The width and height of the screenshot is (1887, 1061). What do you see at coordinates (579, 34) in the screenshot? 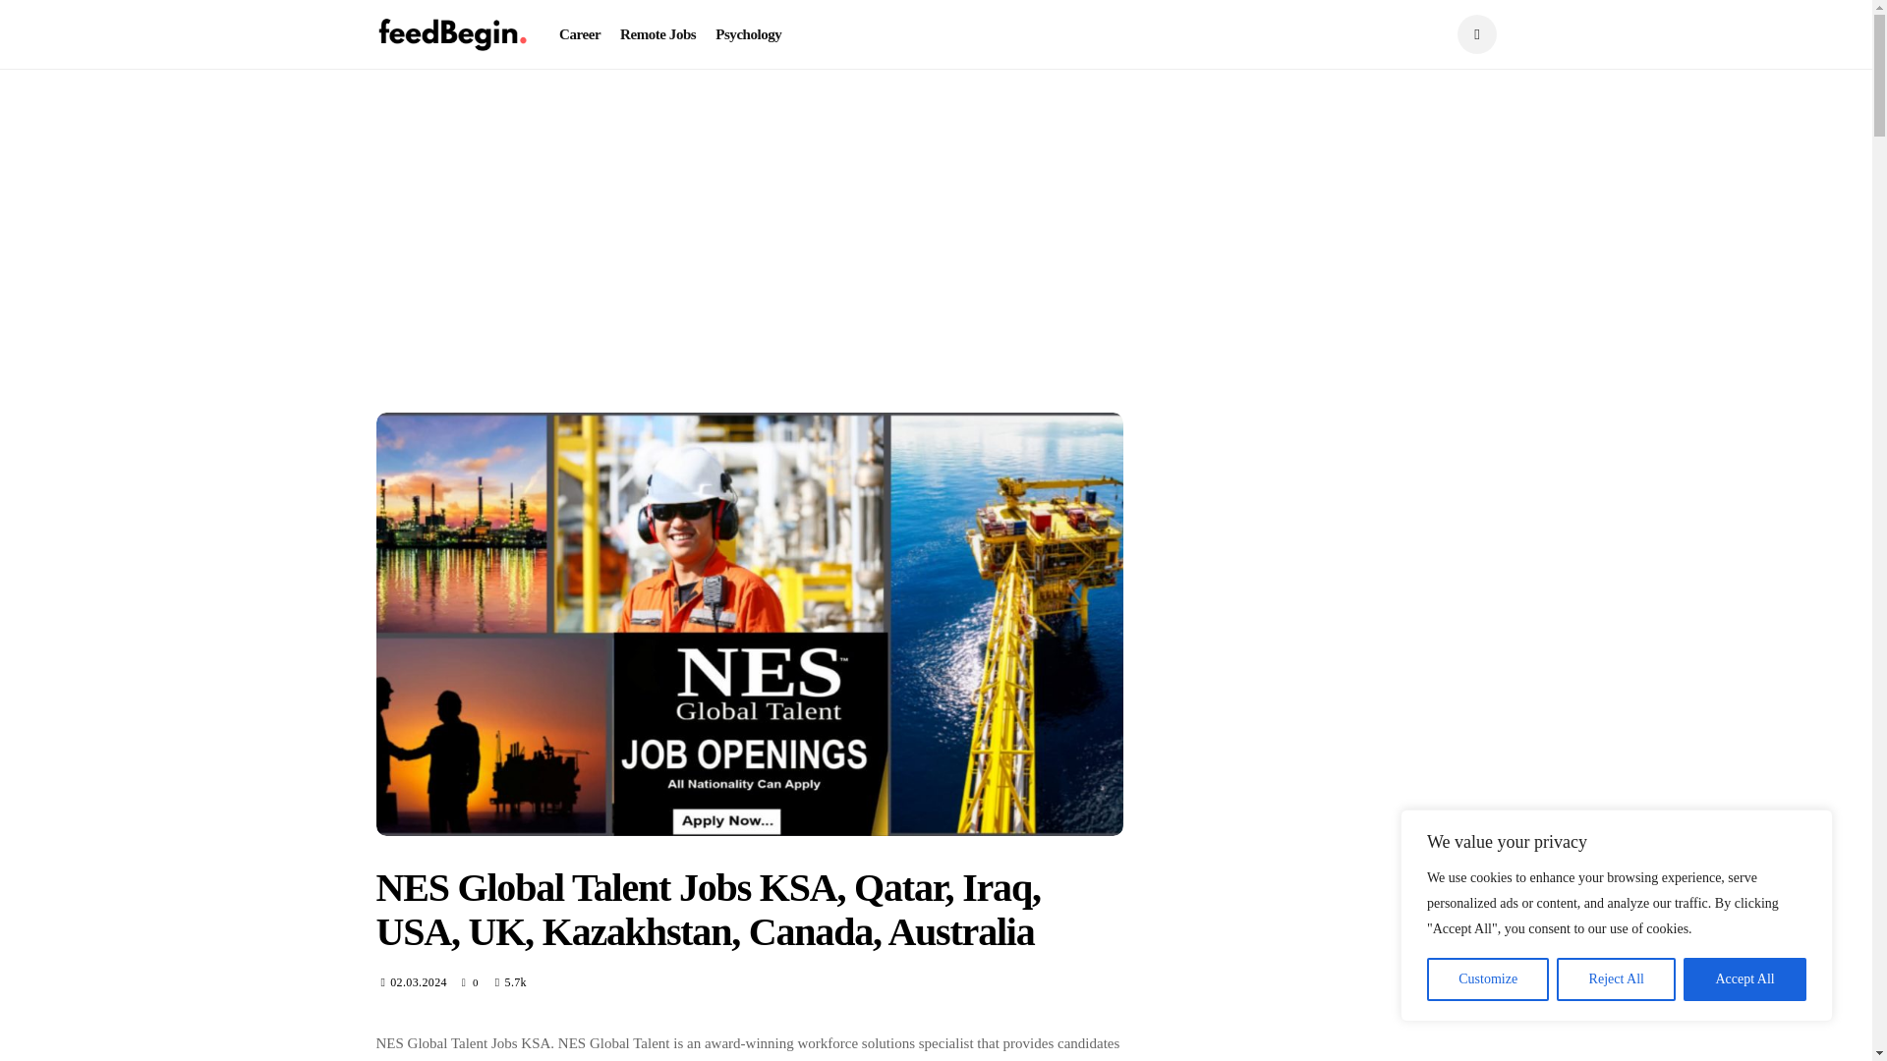
I see `Career` at bounding box center [579, 34].